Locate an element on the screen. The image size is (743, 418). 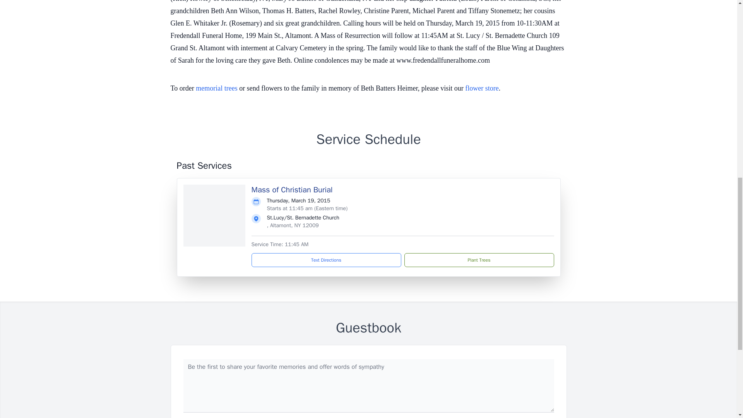
Plant Trees is located at coordinates (479, 260).